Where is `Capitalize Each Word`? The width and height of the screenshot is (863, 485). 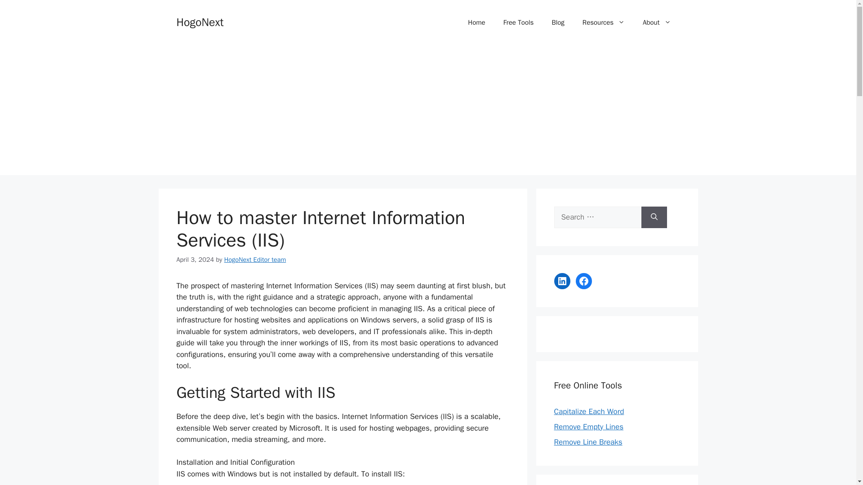
Capitalize Each Word is located at coordinates (589, 411).